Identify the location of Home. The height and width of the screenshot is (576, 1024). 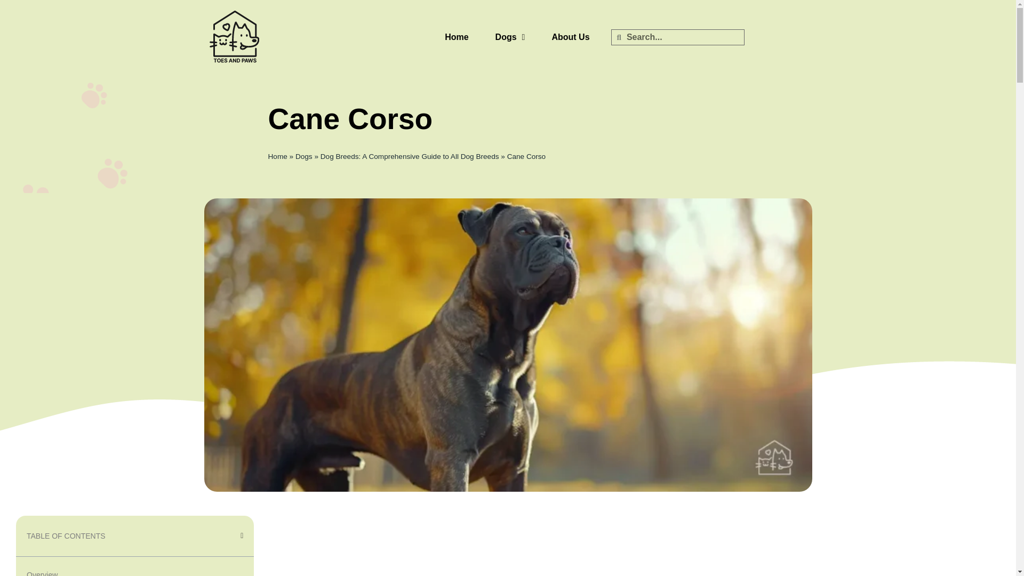
(277, 157).